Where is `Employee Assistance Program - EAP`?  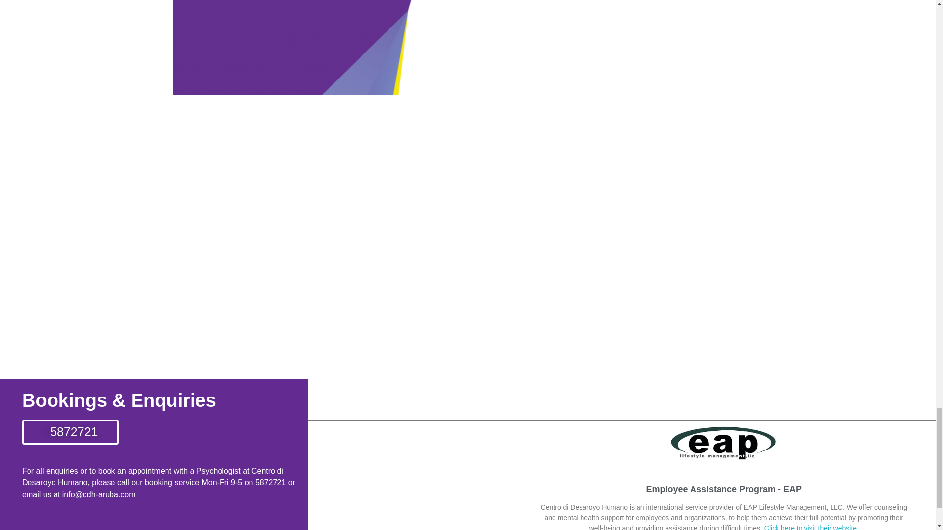 Employee Assistance Program - EAP is located at coordinates (724, 489).